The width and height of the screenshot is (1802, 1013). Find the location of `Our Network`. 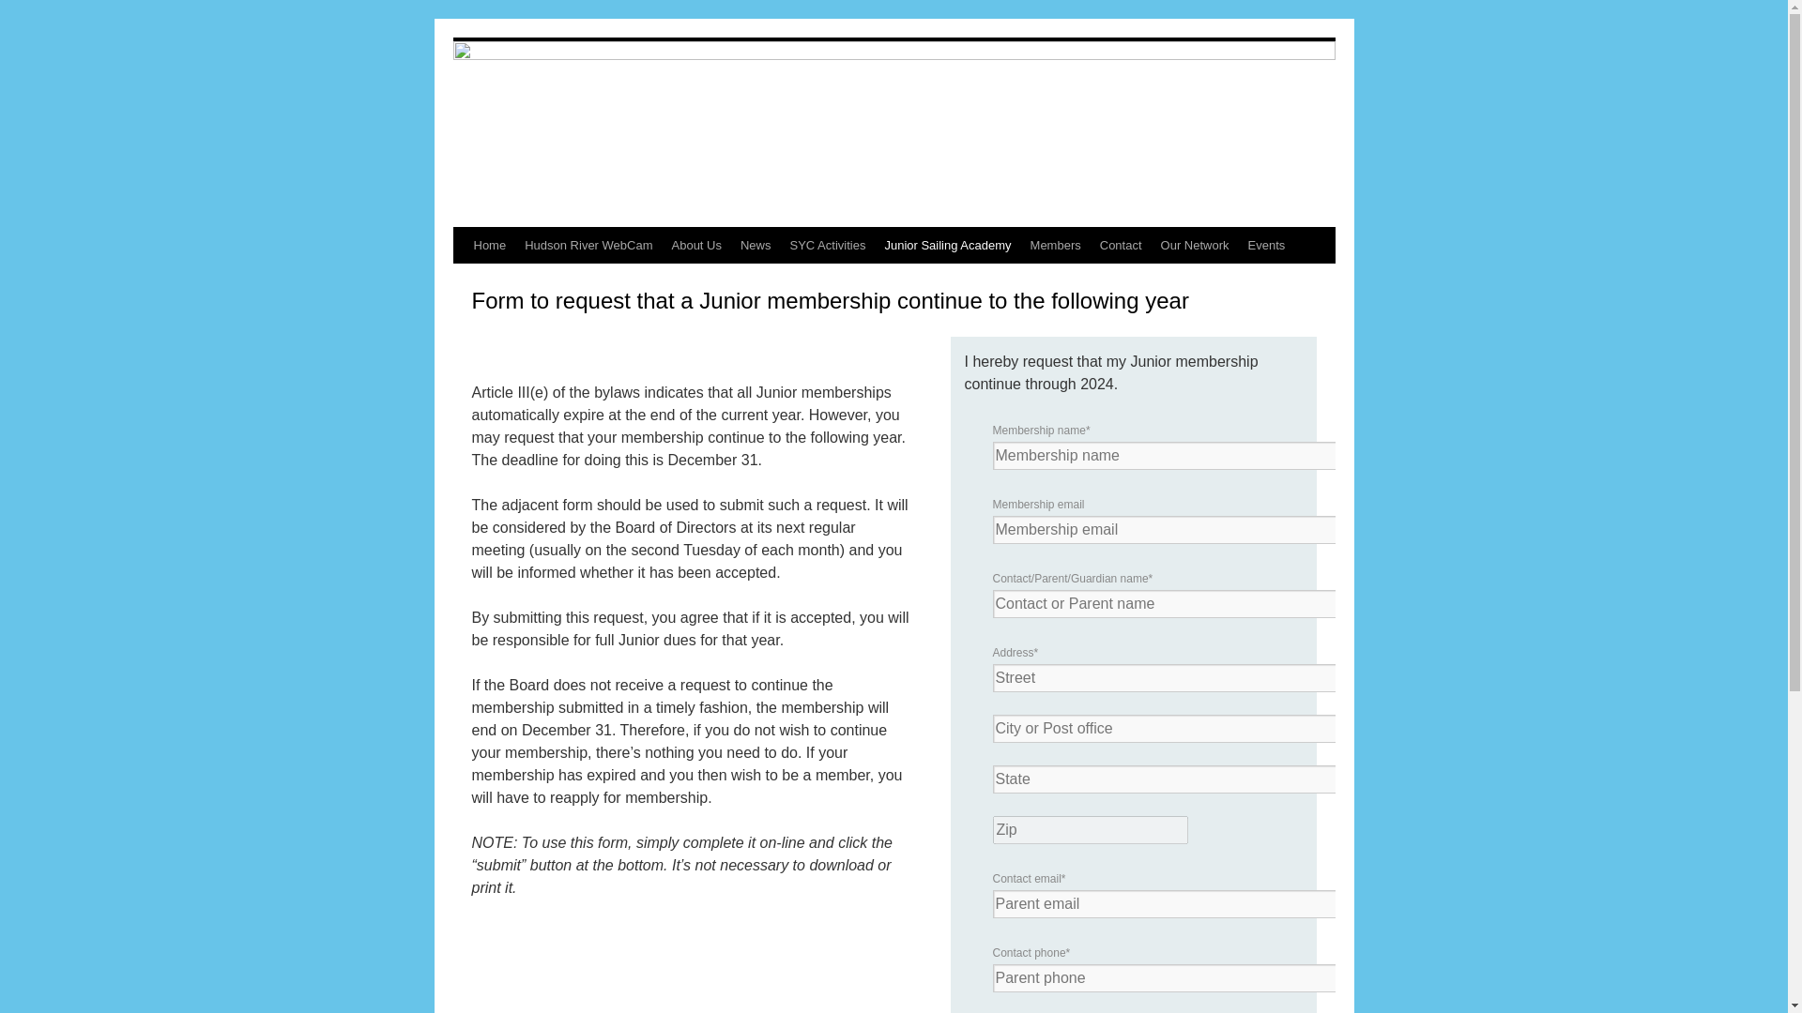

Our Network is located at coordinates (1195, 246).